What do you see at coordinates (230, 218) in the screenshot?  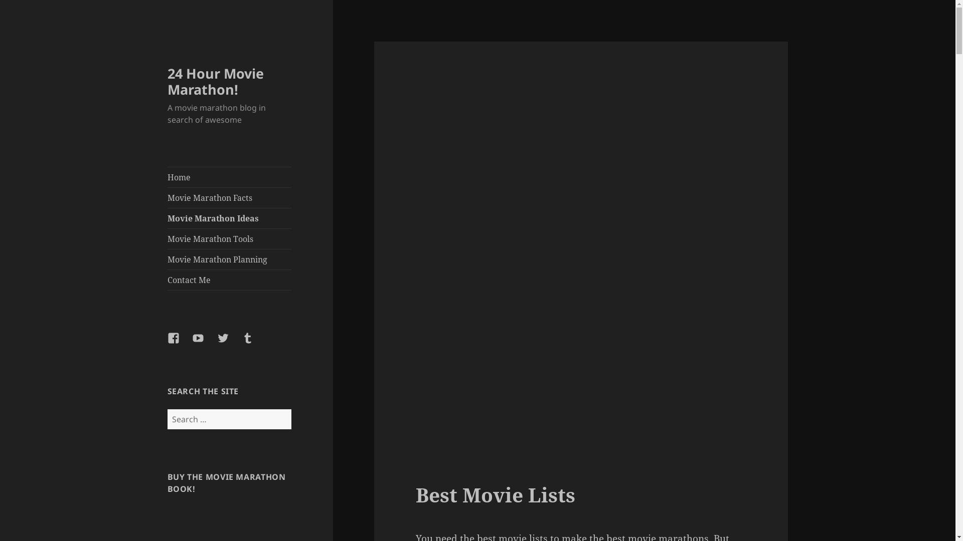 I see `Movie Marathon Ideas` at bounding box center [230, 218].